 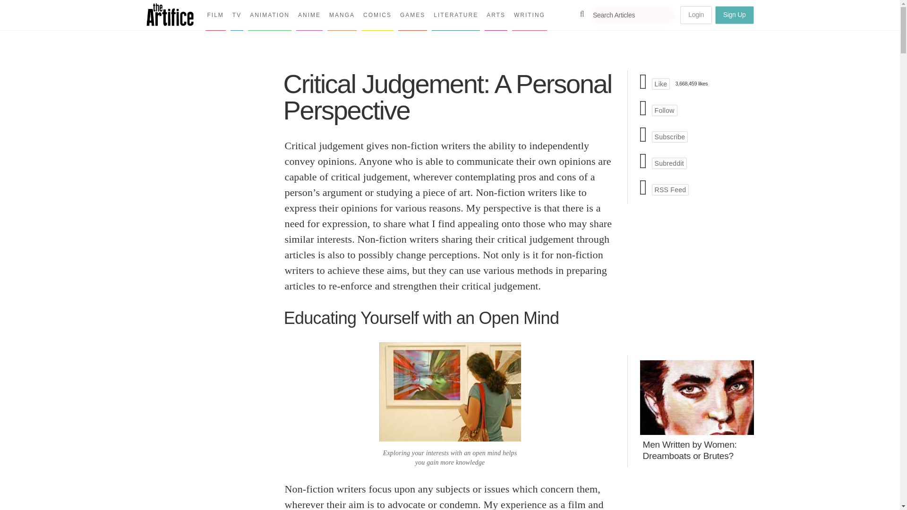 I want to click on Sign Up, so click(x=734, y=15).